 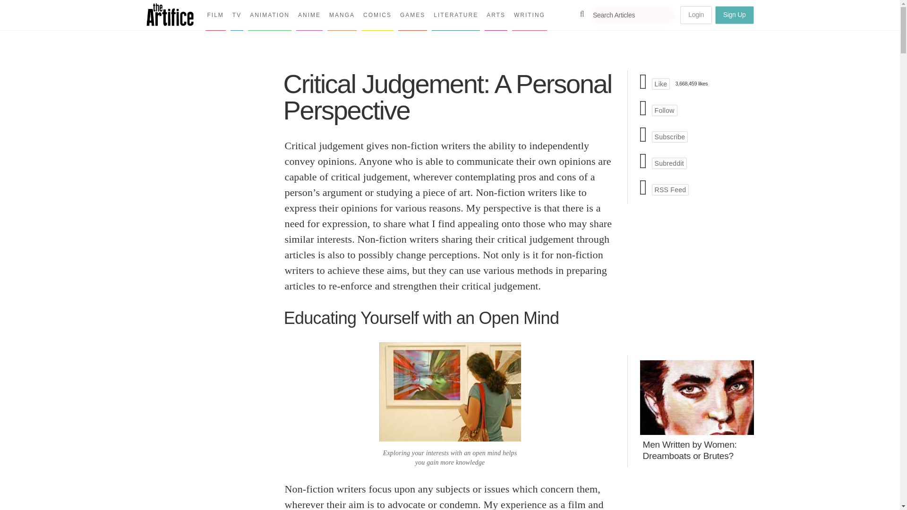 I want to click on Sign Up, so click(x=734, y=15).